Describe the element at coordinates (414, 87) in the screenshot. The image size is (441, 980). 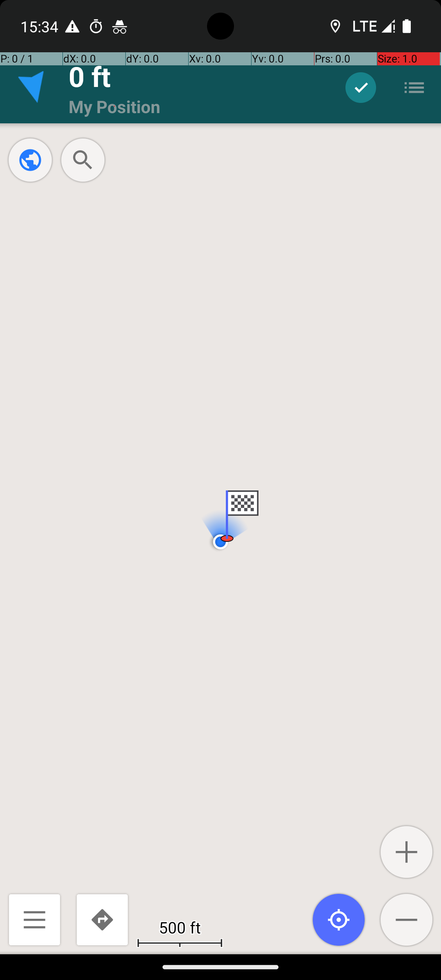
I see `More…` at that location.